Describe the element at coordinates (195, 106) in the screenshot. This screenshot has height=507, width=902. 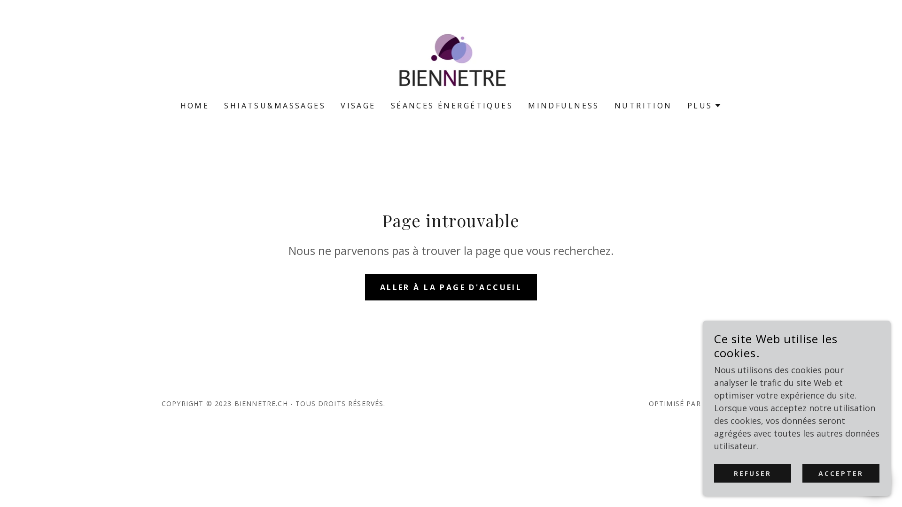
I see `HOME` at that location.